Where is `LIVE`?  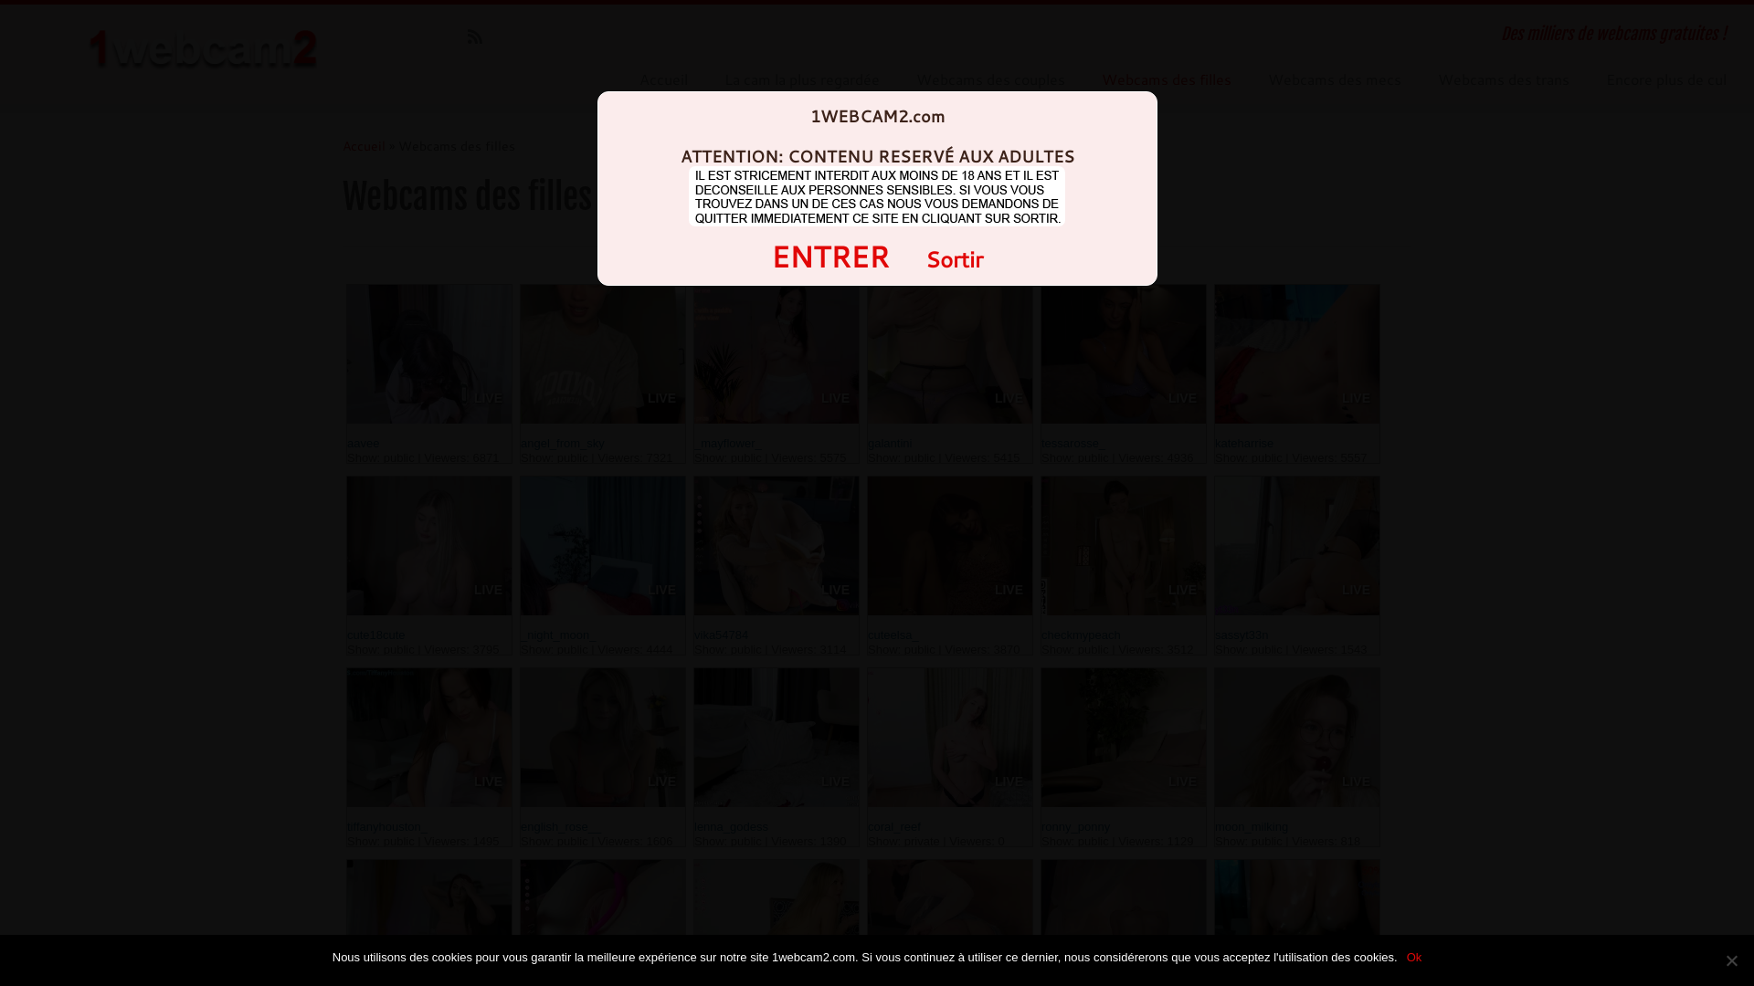 LIVE is located at coordinates (835, 973).